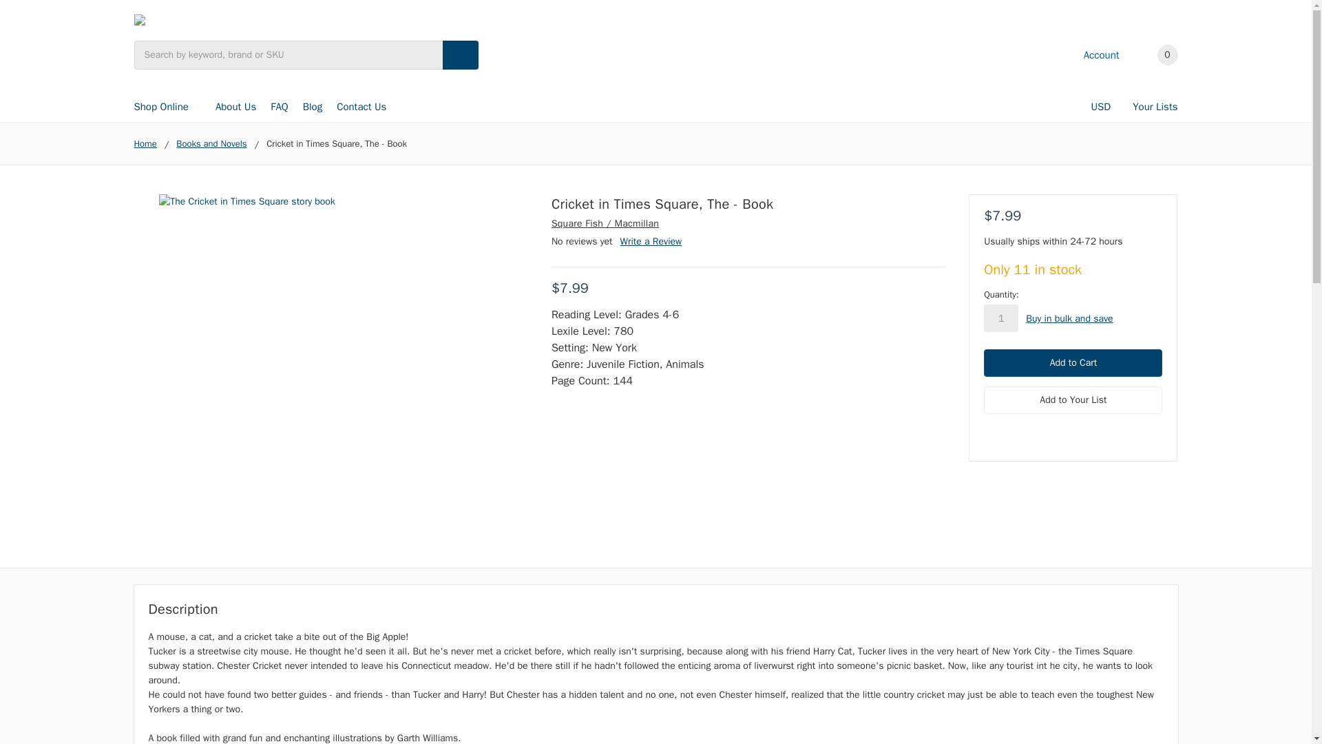 The height and width of the screenshot is (744, 1322). What do you see at coordinates (138, 19) in the screenshot?
I see `Progeny Press` at bounding box center [138, 19].